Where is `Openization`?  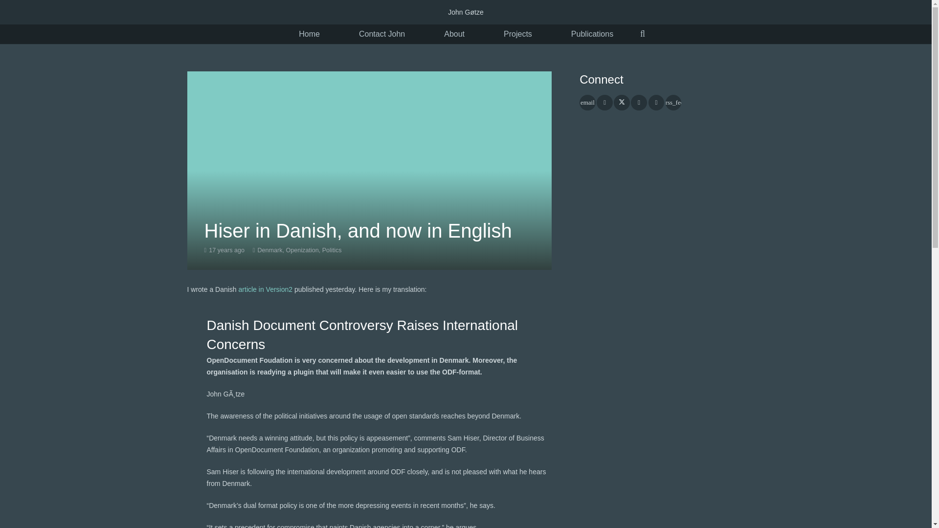
Openization is located at coordinates (301, 250).